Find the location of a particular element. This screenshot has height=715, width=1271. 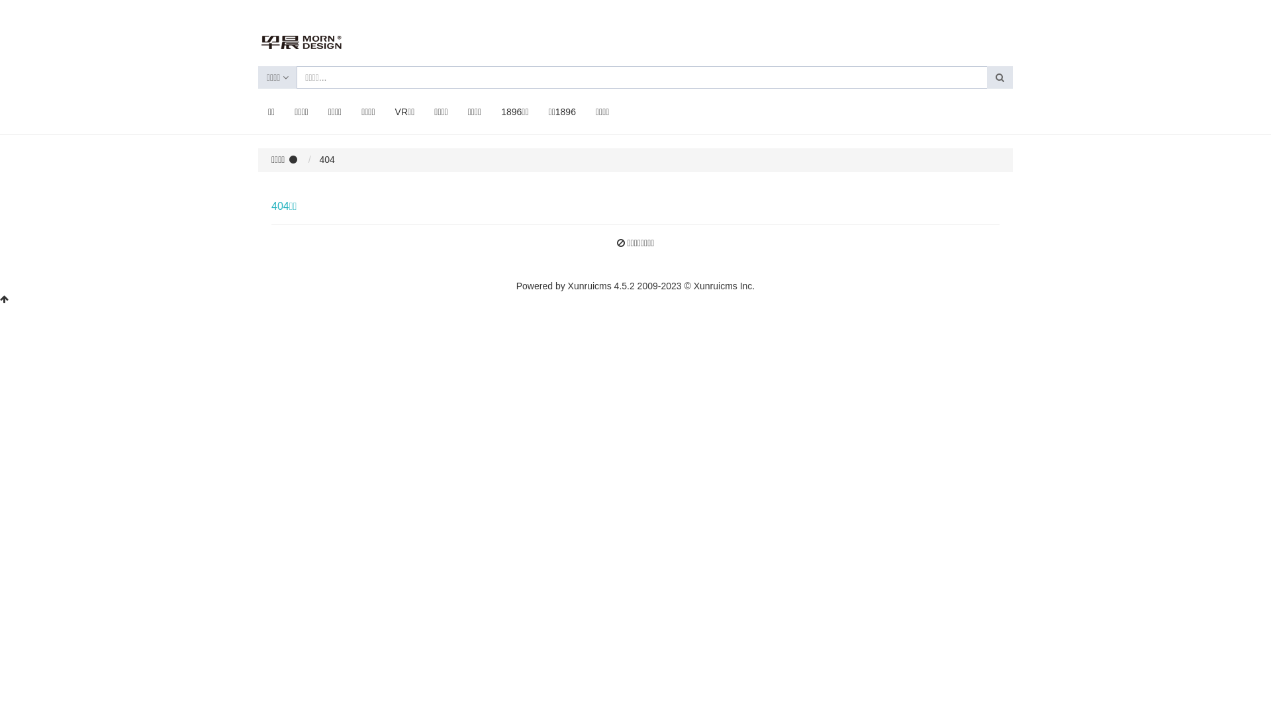

Xunruicms is located at coordinates (590, 286).